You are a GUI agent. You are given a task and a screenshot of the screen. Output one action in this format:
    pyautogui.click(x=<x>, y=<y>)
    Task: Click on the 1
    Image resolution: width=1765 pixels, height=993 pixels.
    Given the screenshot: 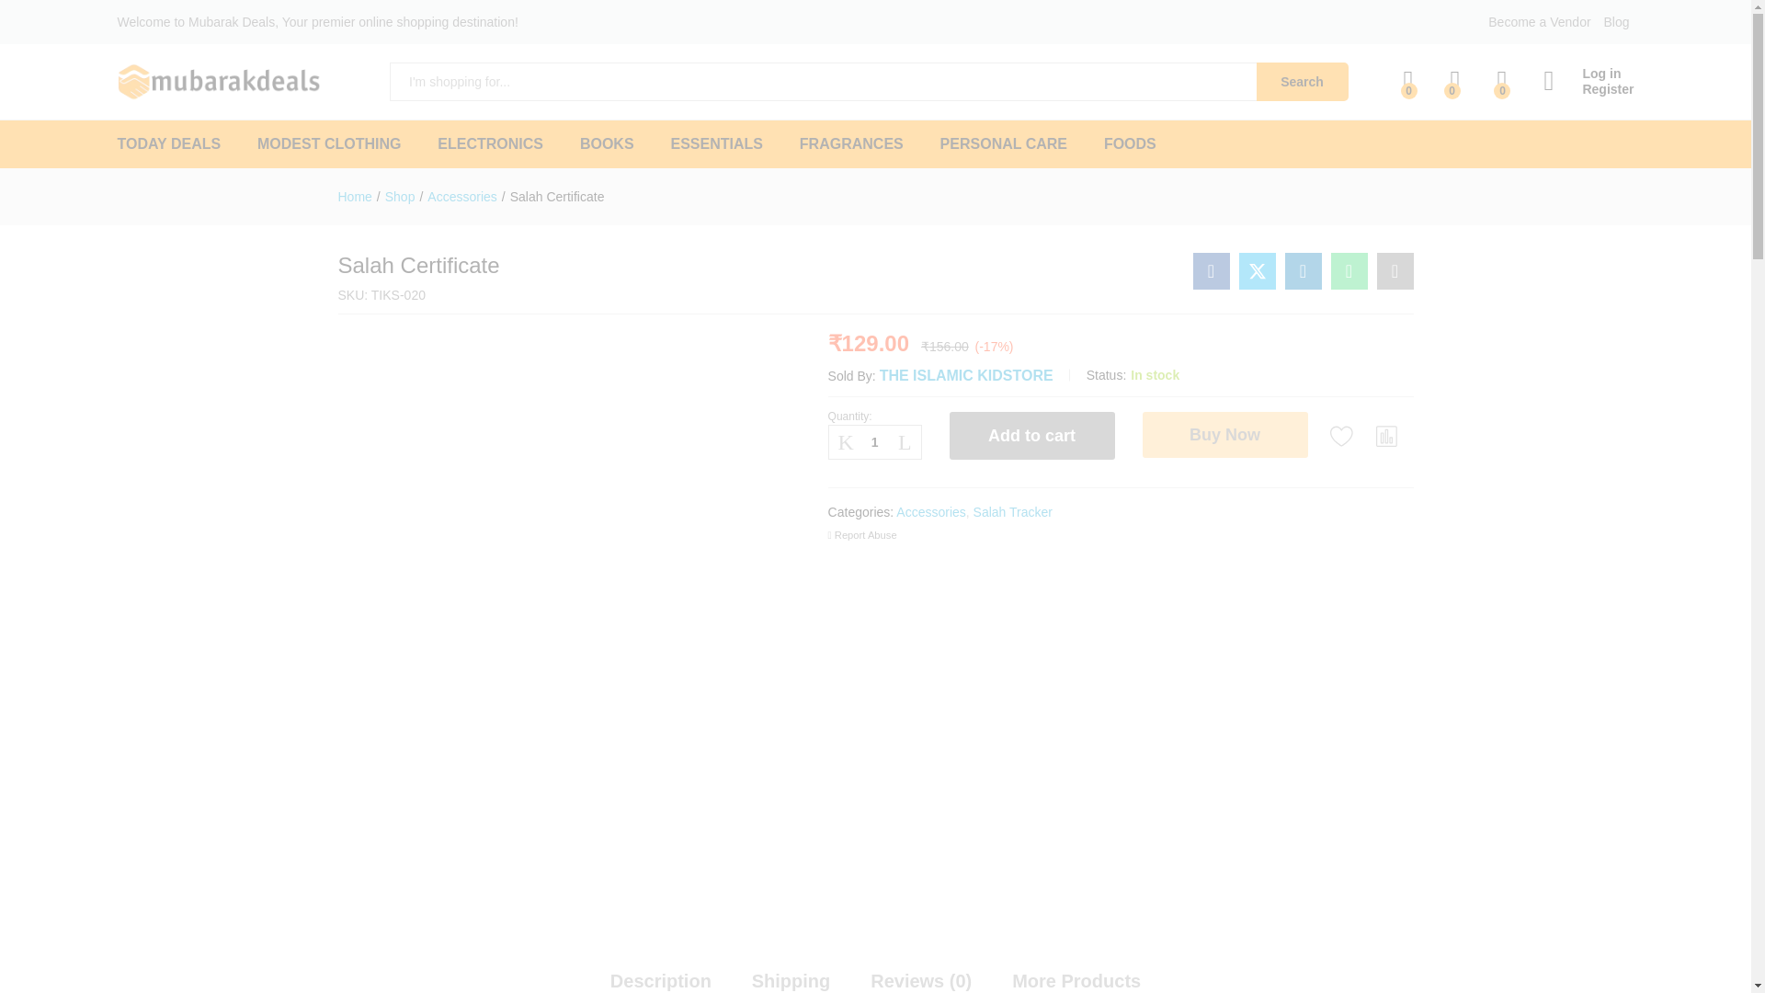 What is the action you would take?
    pyautogui.click(x=874, y=441)
    